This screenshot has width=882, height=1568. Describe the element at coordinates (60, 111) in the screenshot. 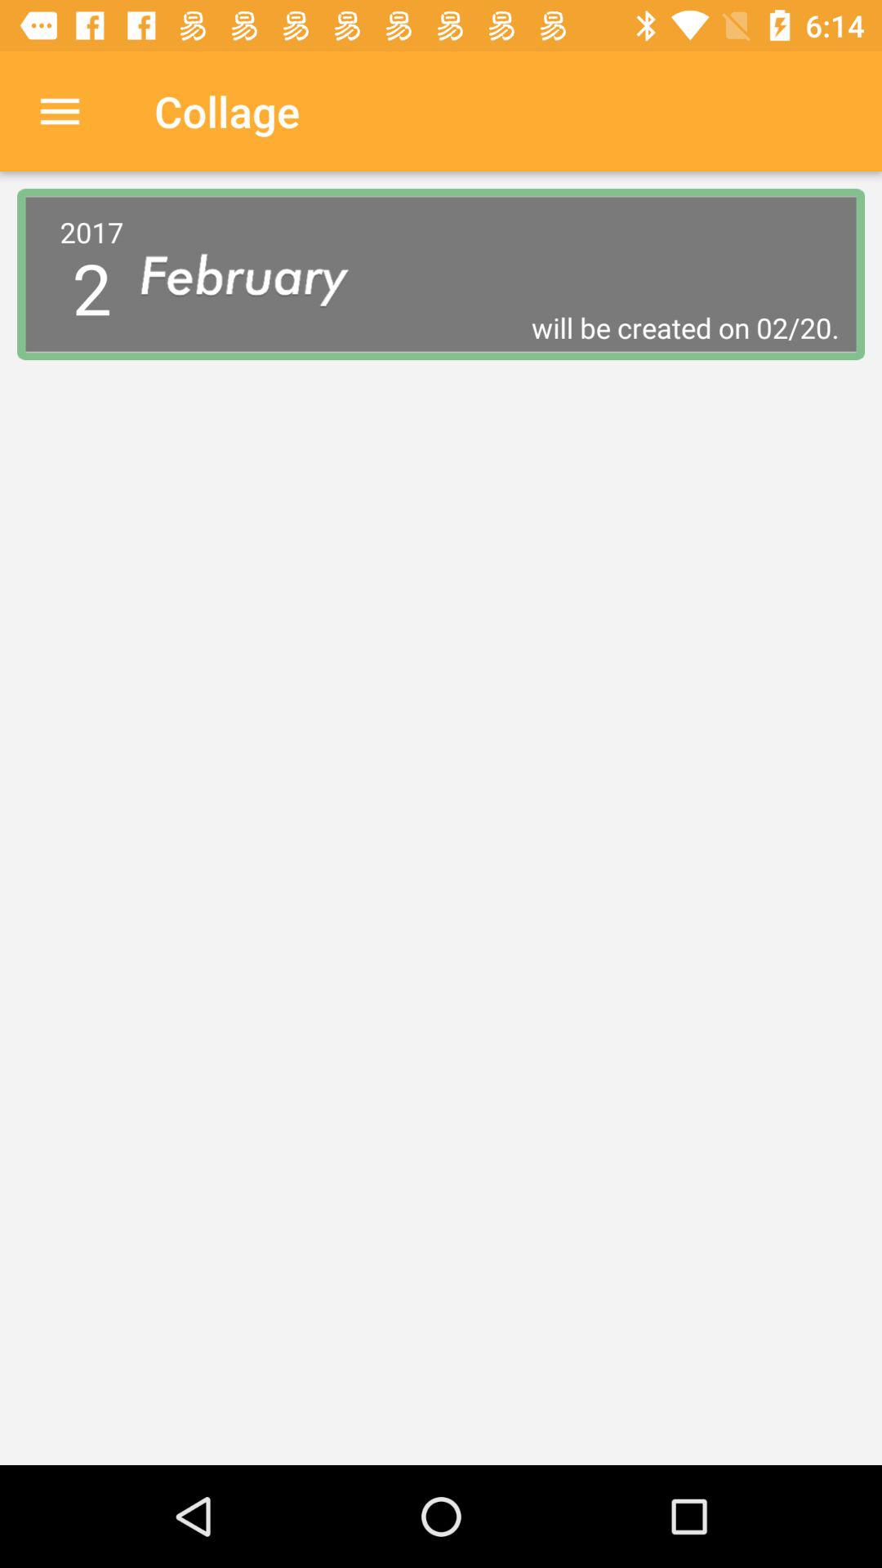

I see `select icon to the left of collage icon` at that location.